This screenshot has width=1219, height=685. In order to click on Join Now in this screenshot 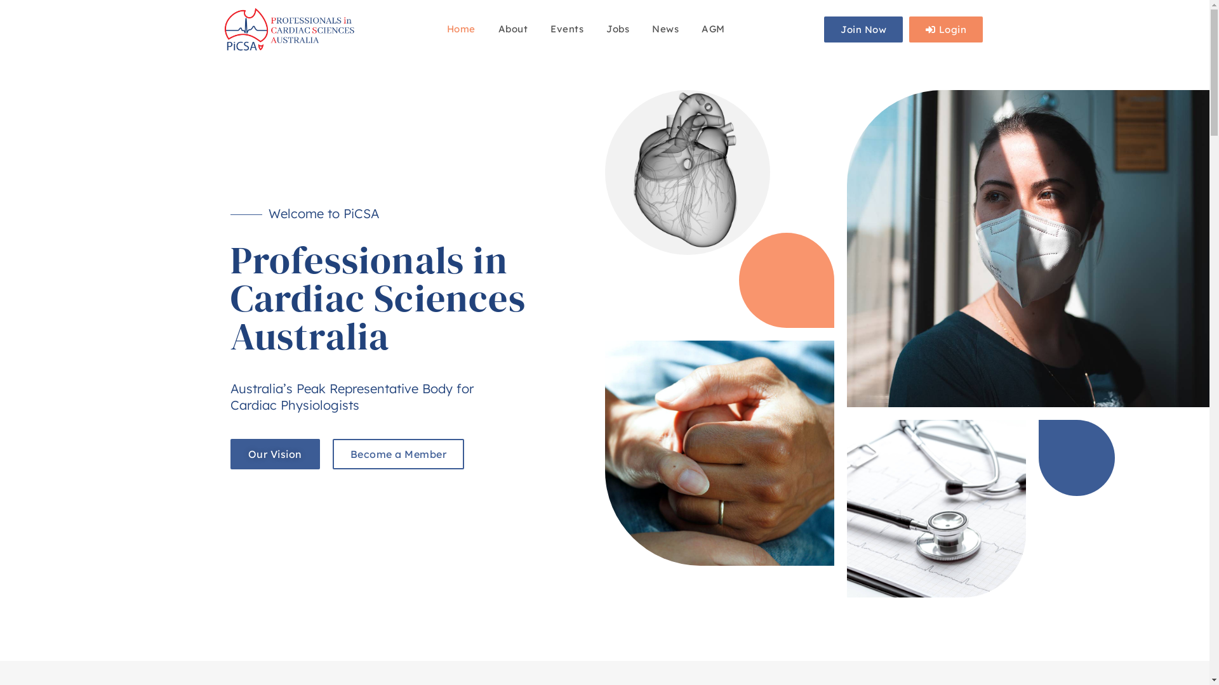, I will do `click(863, 29)`.